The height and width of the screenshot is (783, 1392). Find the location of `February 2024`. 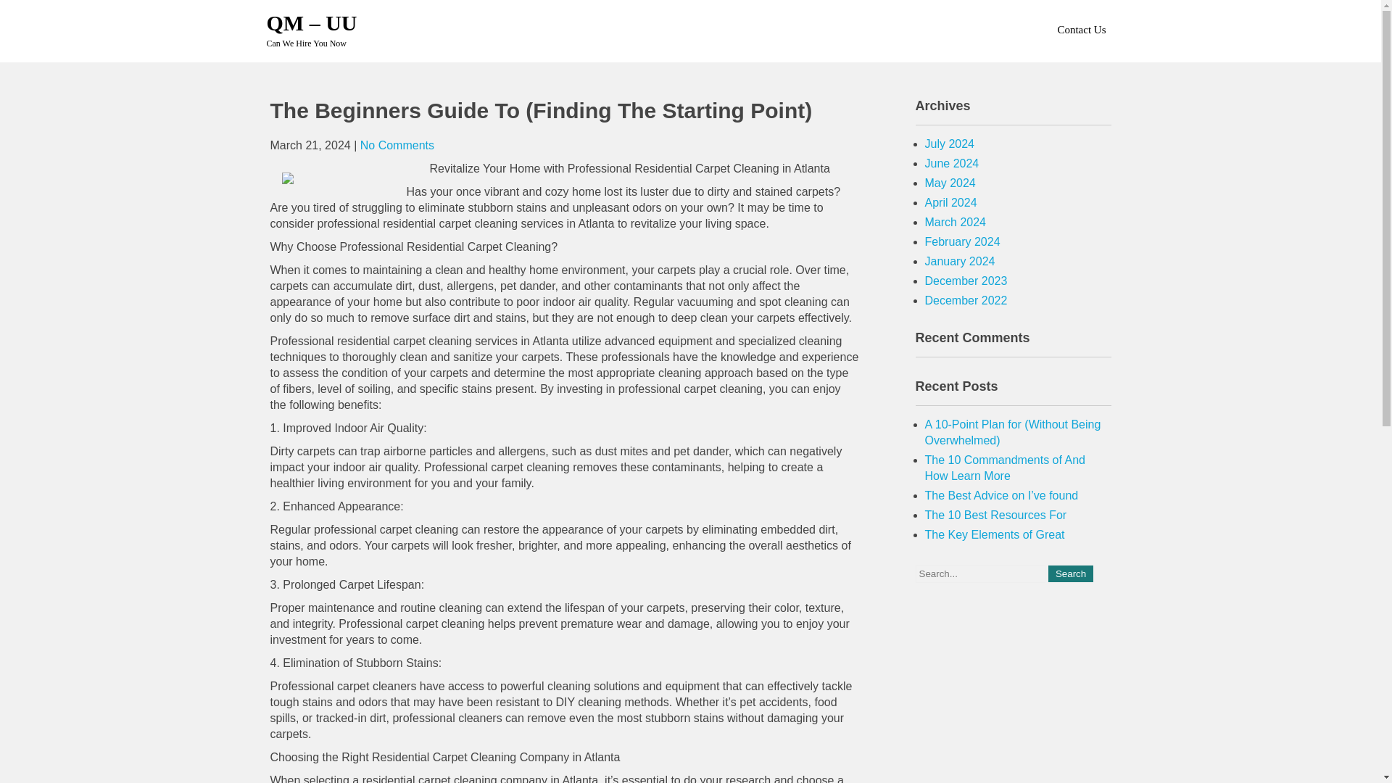

February 2024 is located at coordinates (963, 242).